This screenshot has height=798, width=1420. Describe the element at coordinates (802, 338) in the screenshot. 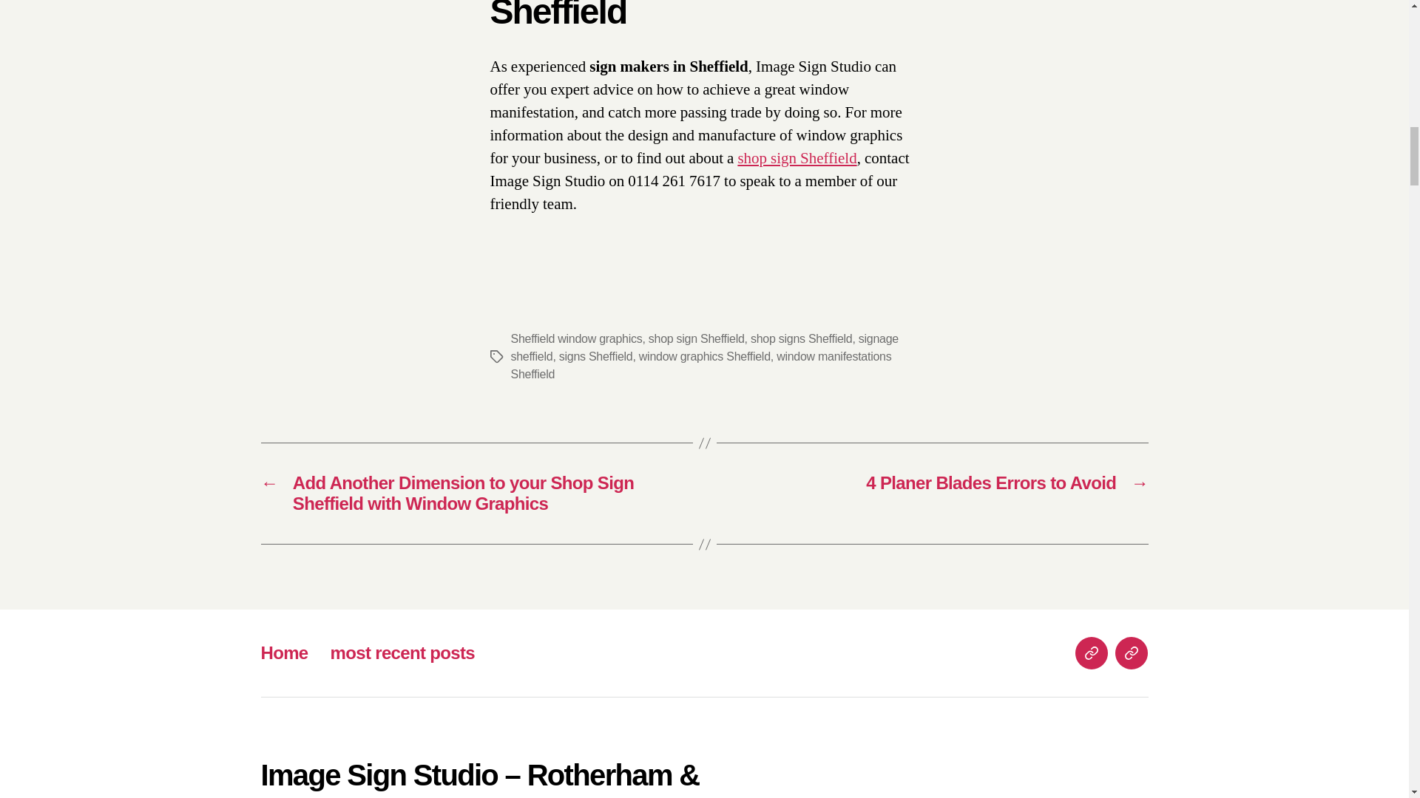

I see `shop signs Sheffield` at that location.